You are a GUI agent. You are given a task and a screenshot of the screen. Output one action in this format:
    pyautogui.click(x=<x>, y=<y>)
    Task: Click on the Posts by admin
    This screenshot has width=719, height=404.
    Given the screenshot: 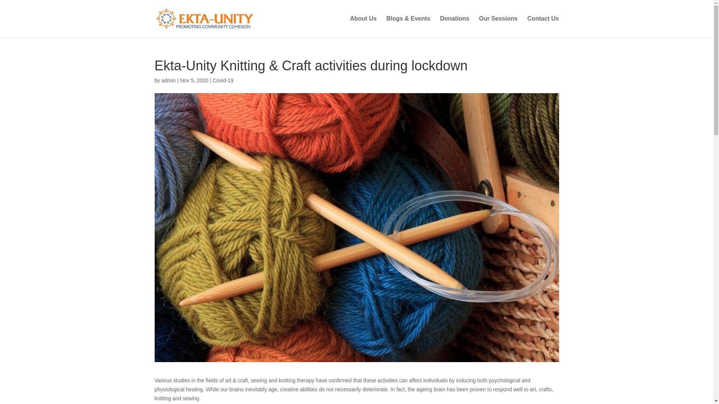 What is the action you would take?
    pyautogui.click(x=168, y=80)
    